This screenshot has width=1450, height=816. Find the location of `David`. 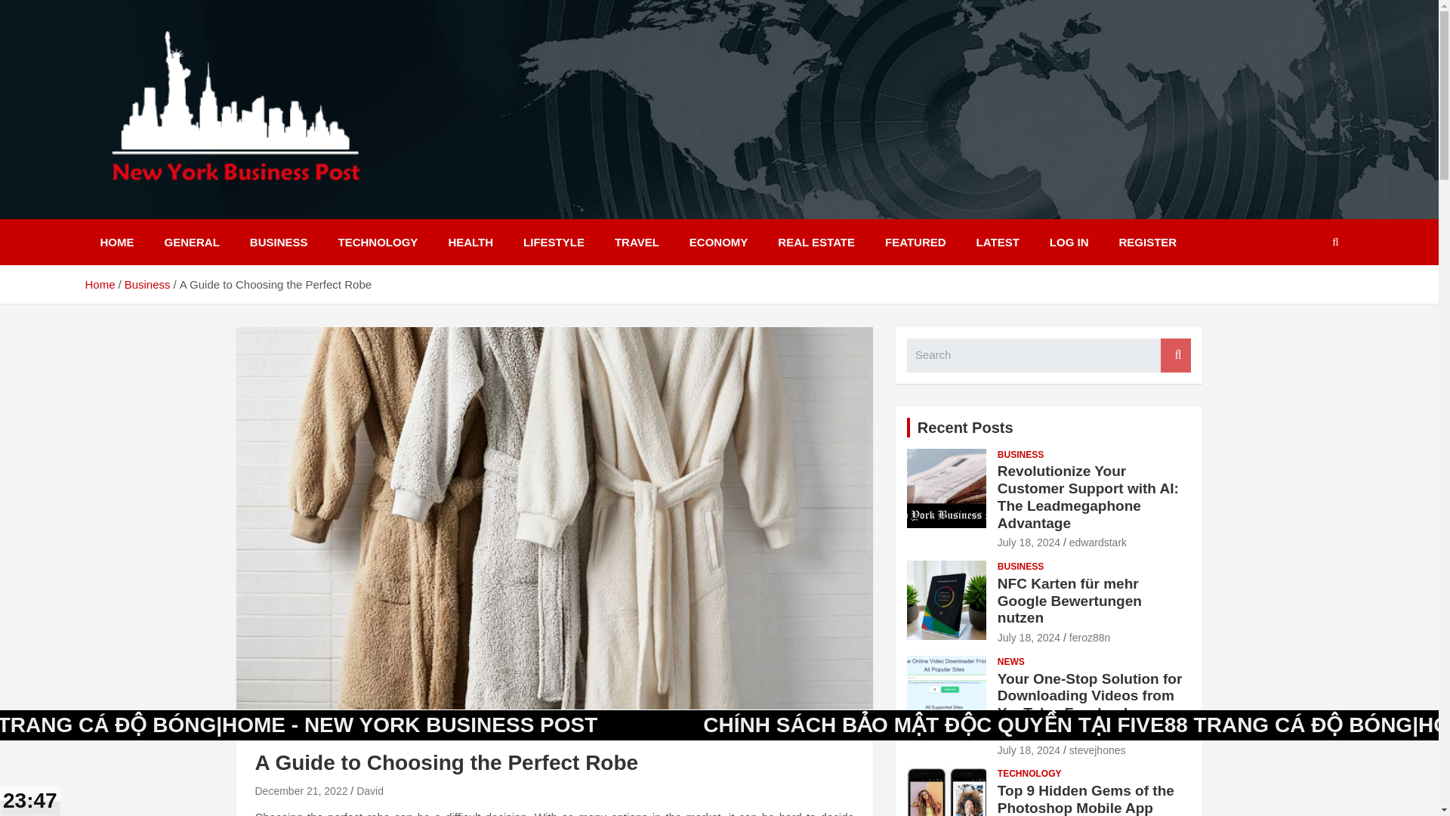

David is located at coordinates (370, 790).